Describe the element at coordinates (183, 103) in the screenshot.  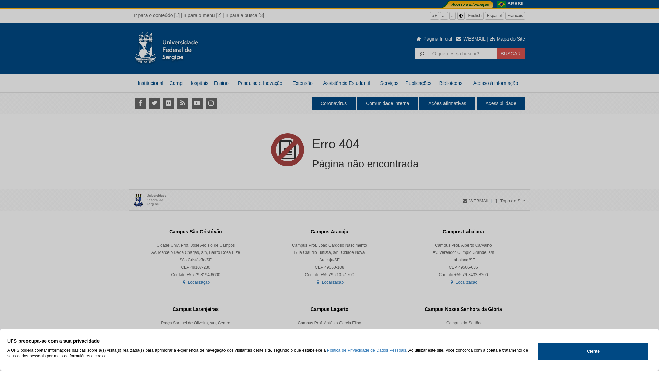
I see `RSS` at that location.